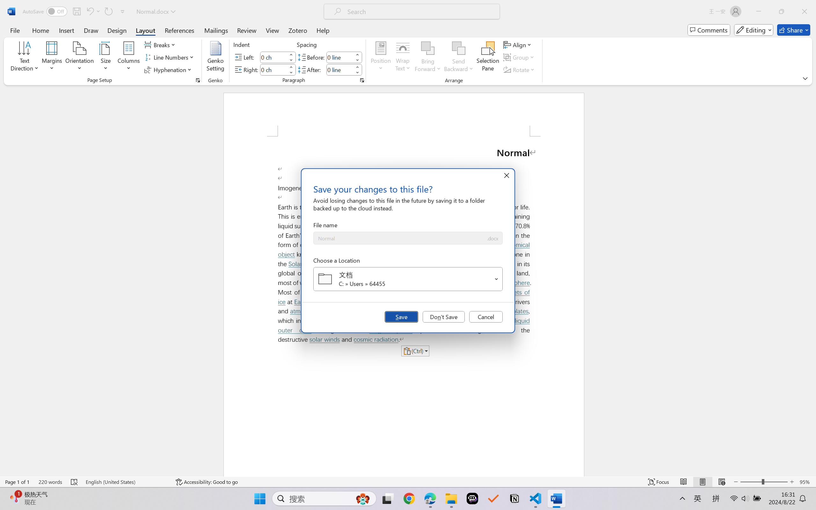  Describe the element at coordinates (812, 280) in the screenshot. I see `Class: NetUIScrollBar` at that location.